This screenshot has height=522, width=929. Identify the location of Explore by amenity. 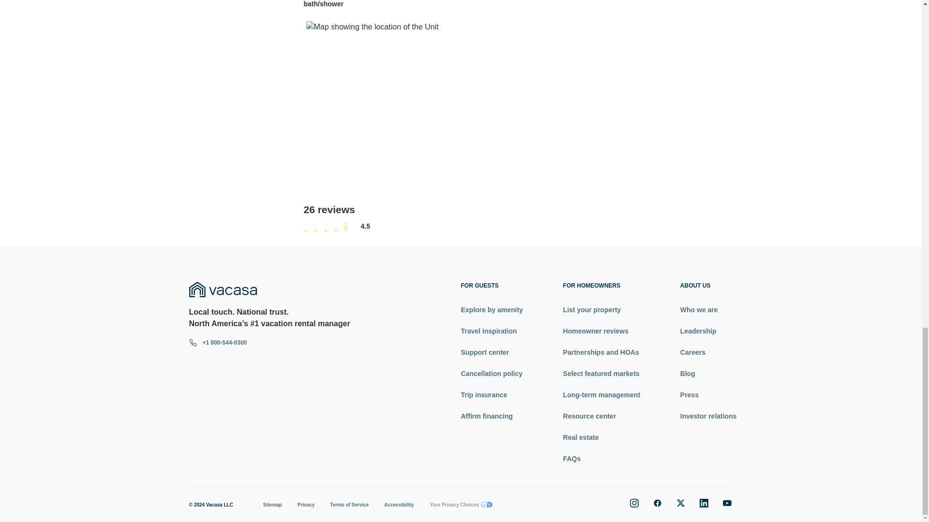
(492, 309).